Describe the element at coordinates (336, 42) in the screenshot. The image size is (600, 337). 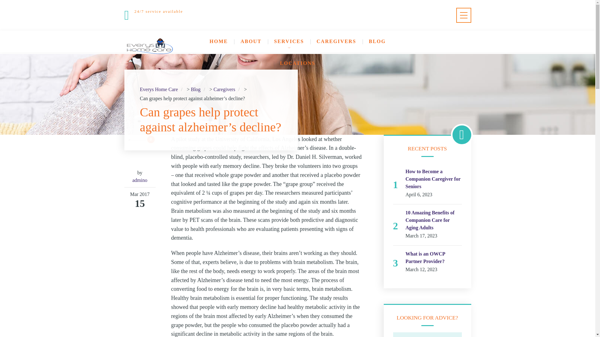
I see `CAREGIVERS` at that location.